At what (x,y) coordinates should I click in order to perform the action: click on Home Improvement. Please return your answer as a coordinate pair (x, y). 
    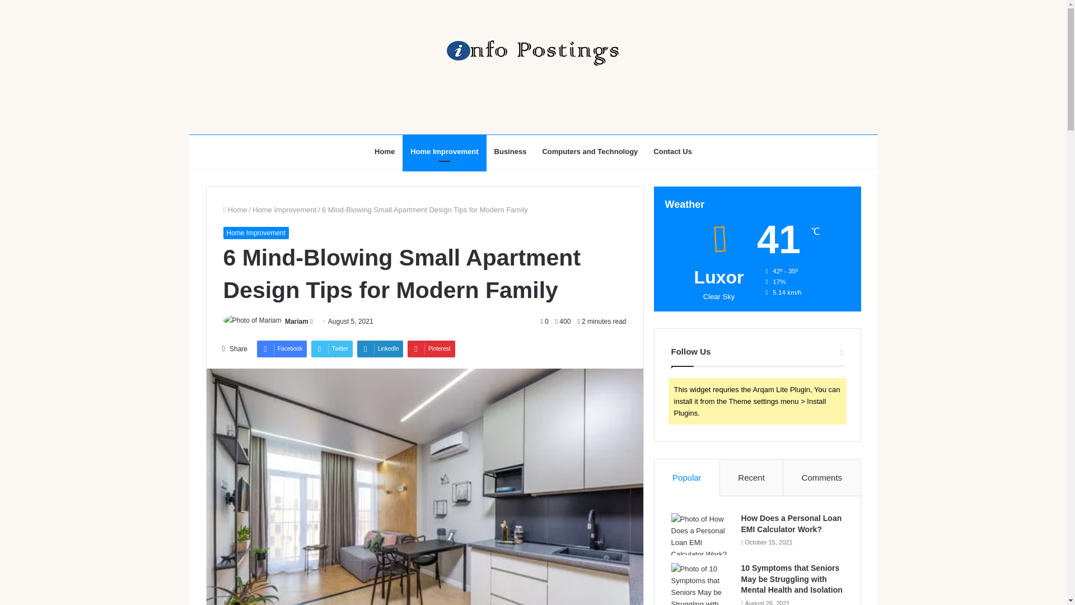
    Looking at the image, I should click on (255, 233).